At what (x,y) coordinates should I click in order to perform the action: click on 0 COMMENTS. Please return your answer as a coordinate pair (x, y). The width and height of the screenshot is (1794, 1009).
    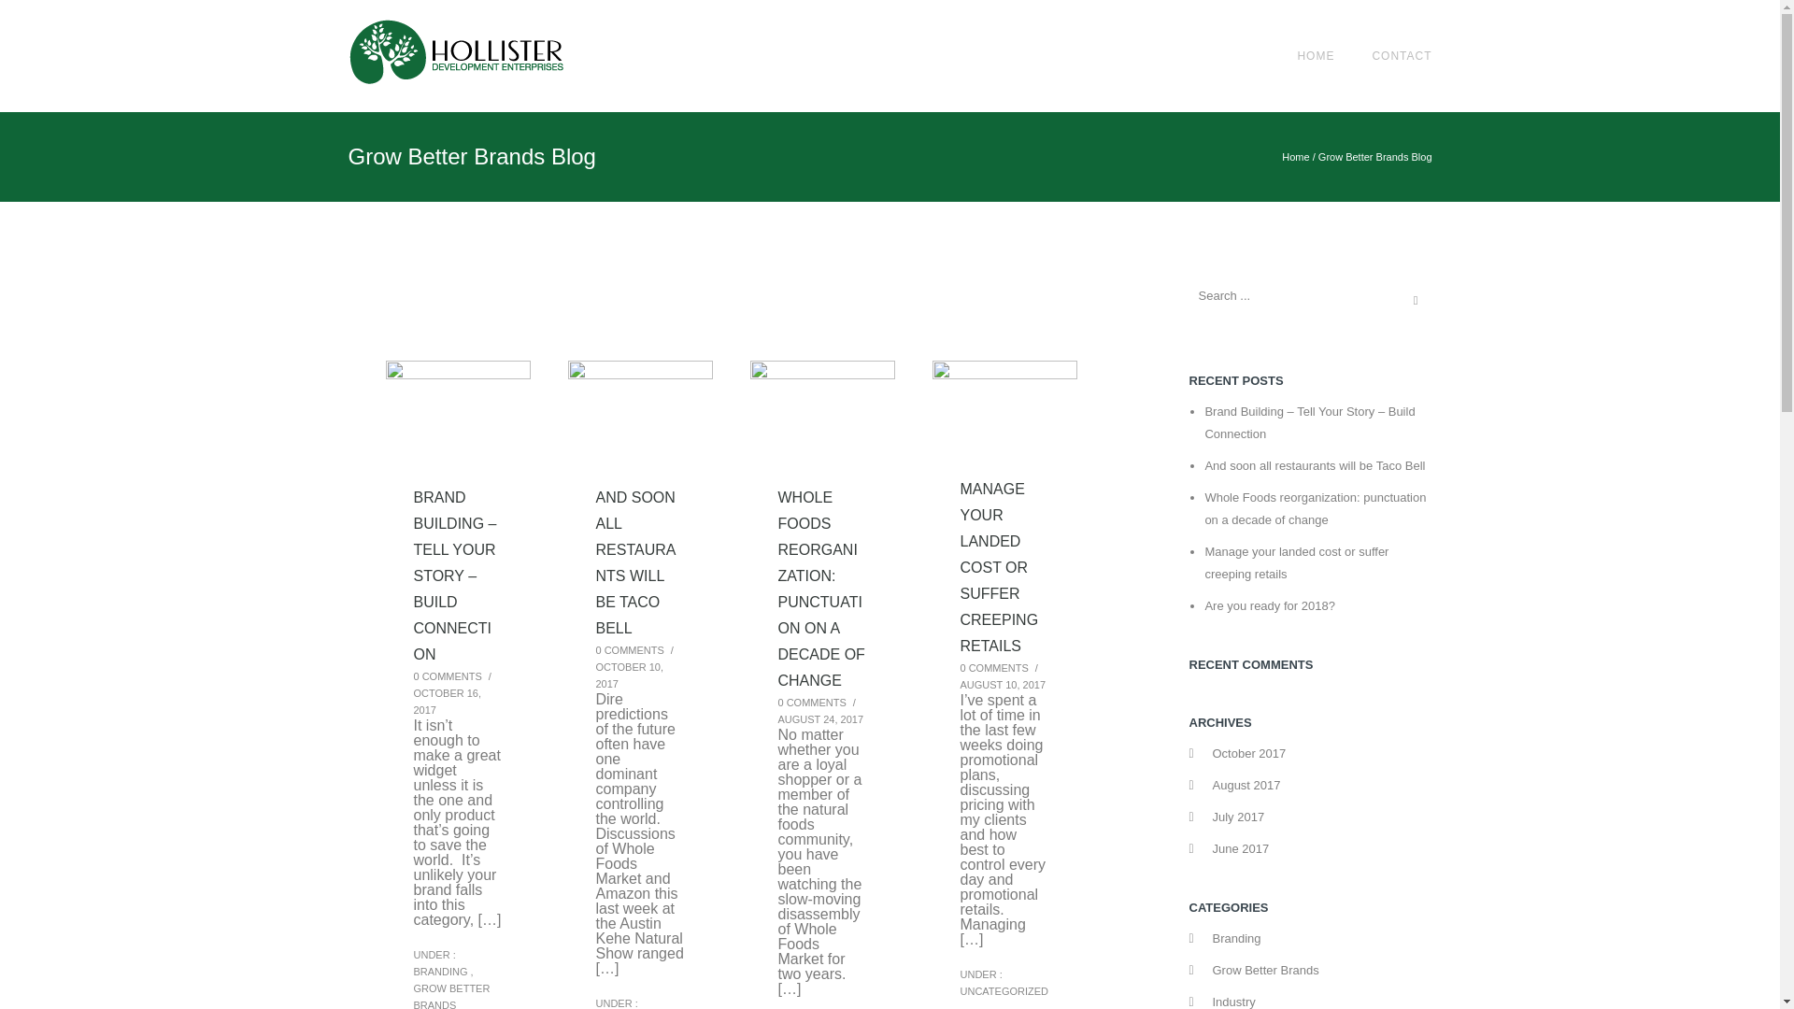
    Looking at the image, I should click on (994, 667).